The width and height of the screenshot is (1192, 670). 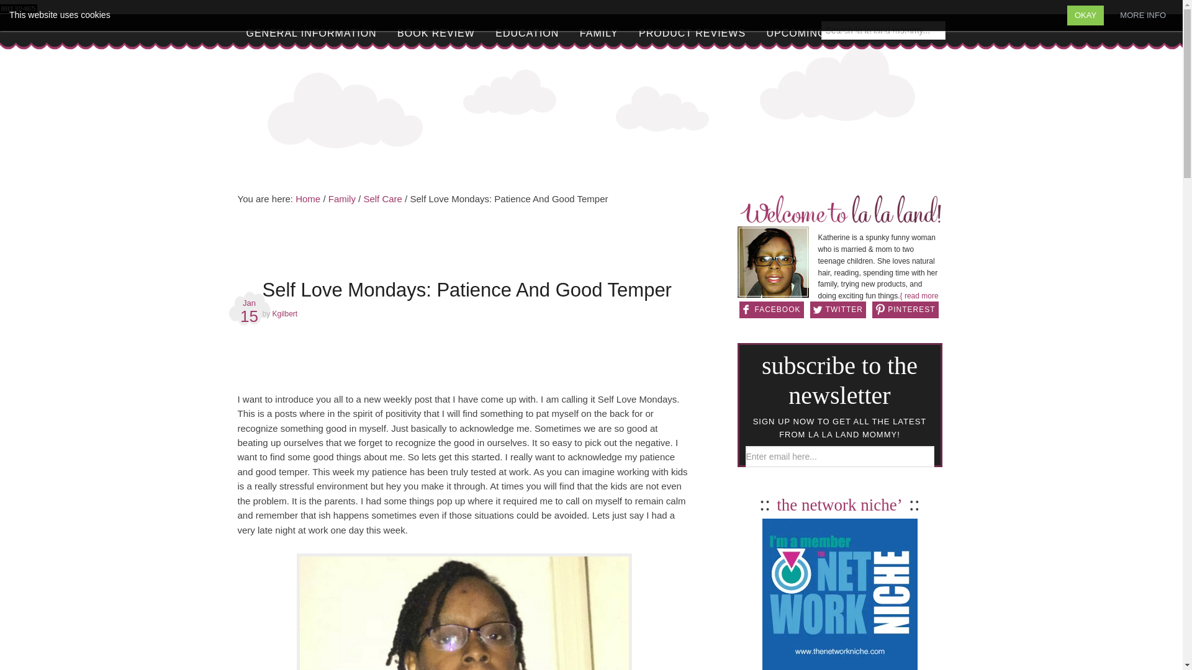 I want to click on Search, so click(x=955, y=25).